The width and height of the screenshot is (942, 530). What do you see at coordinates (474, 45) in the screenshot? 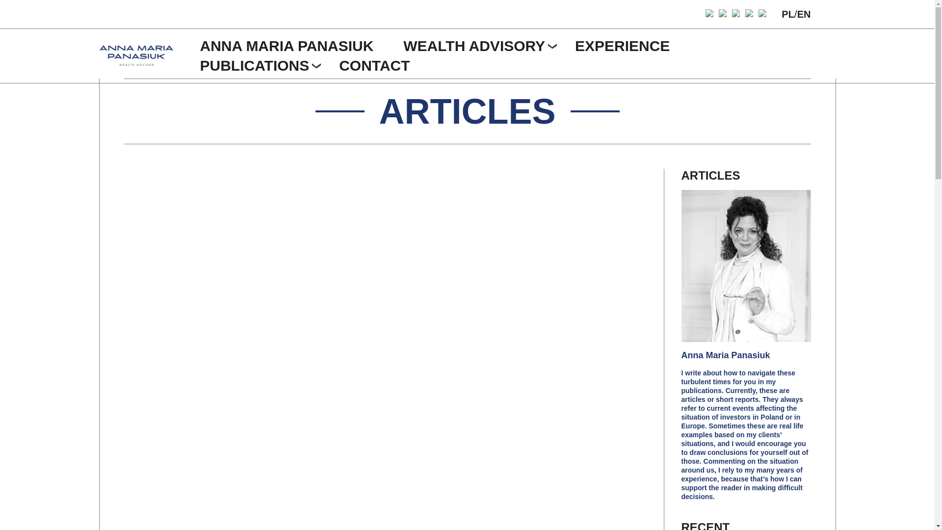
I see `WEALTH ADVISORY` at bounding box center [474, 45].